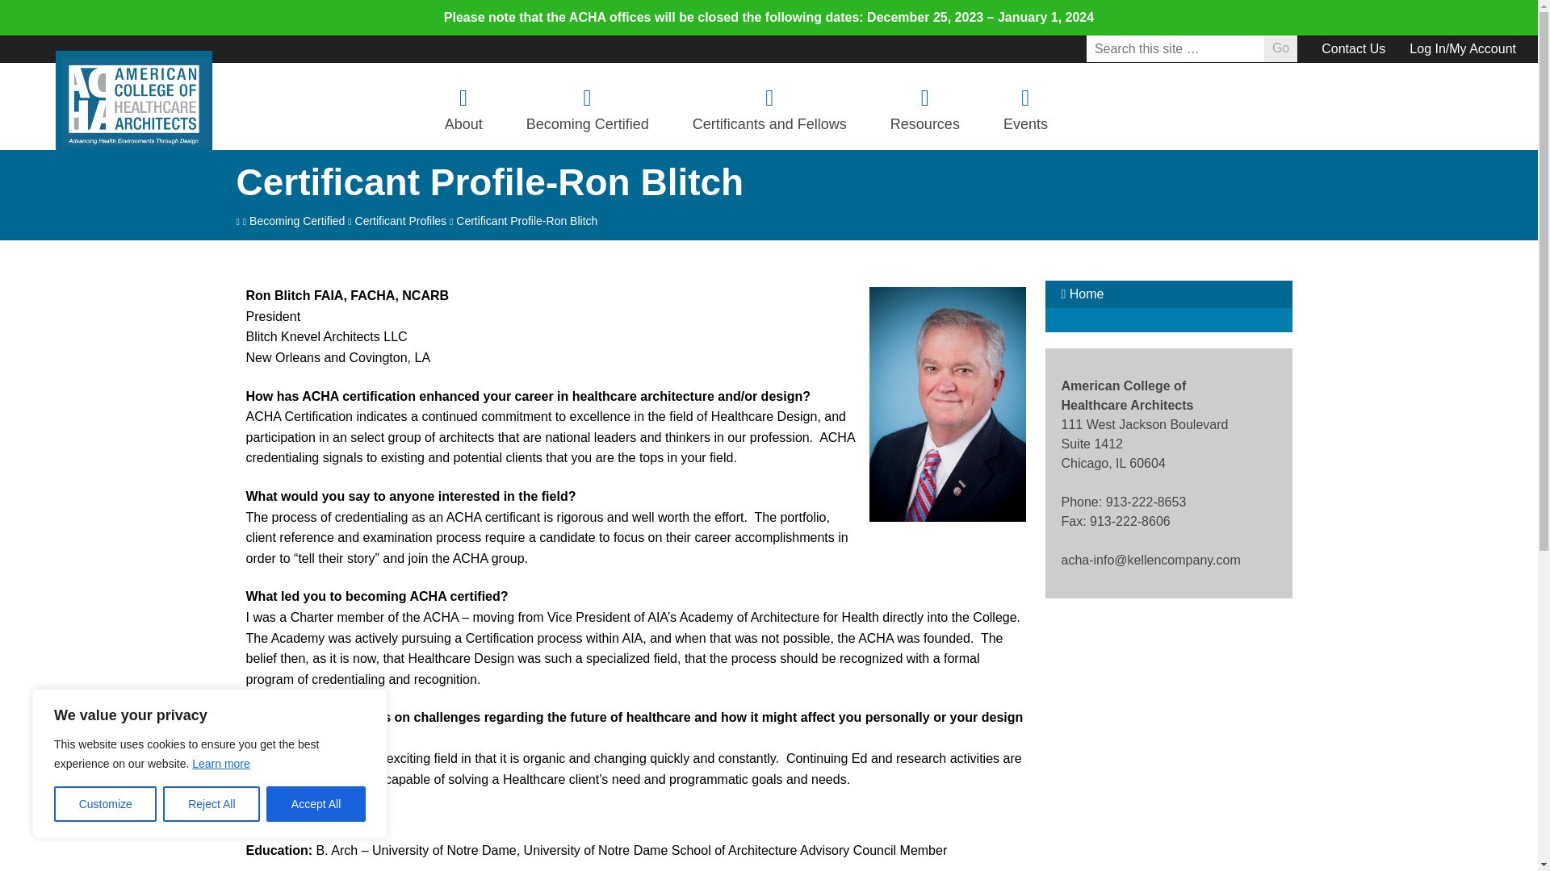  I want to click on About, so click(463, 106).